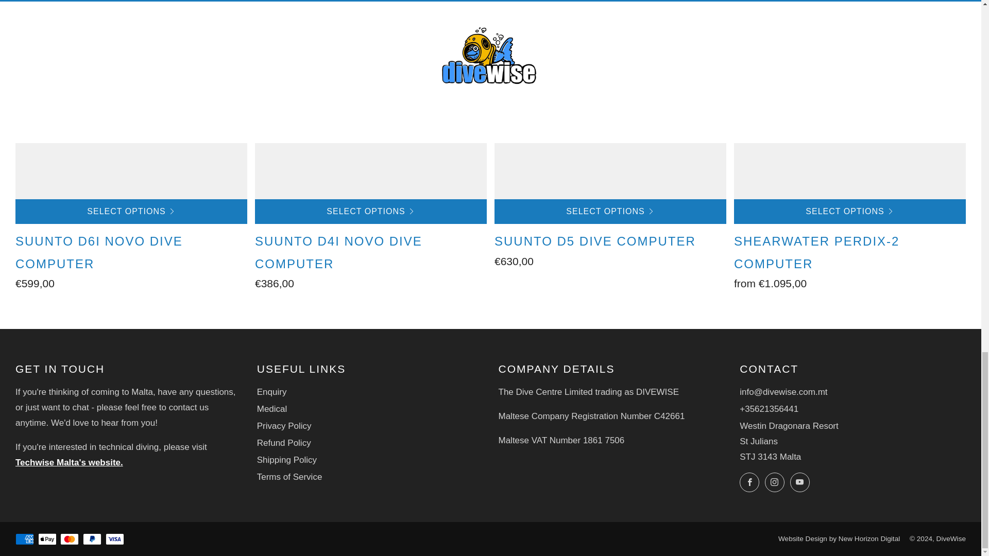  Describe the element at coordinates (131, 259) in the screenshot. I see `Suunto D6i Novo Dive Computer` at that location.